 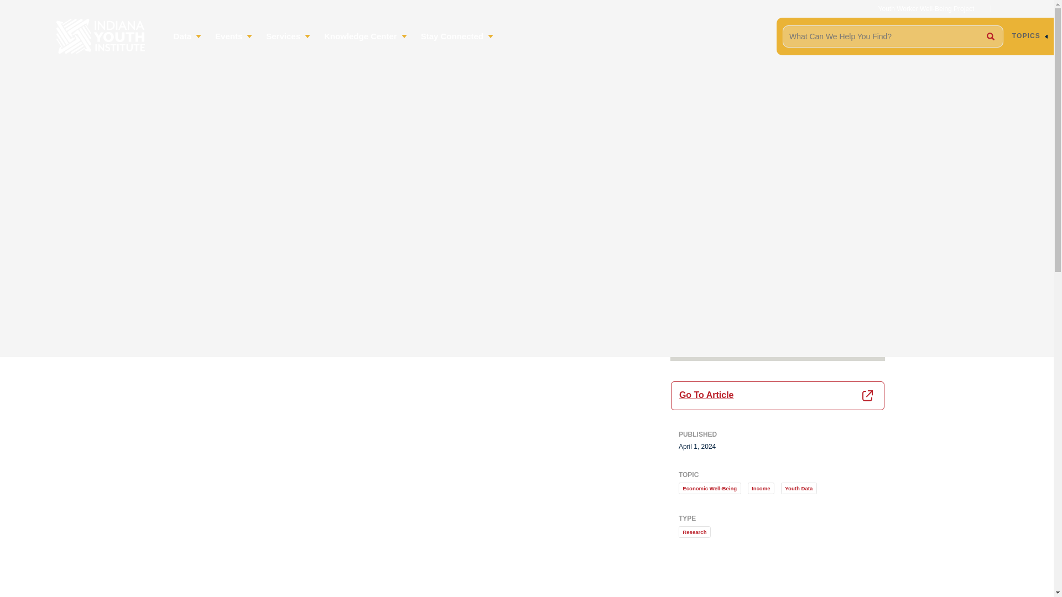 What do you see at coordinates (926, 8) in the screenshot?
I see `Youth Worker Well-Being Project` at bounding box center [926, 8].